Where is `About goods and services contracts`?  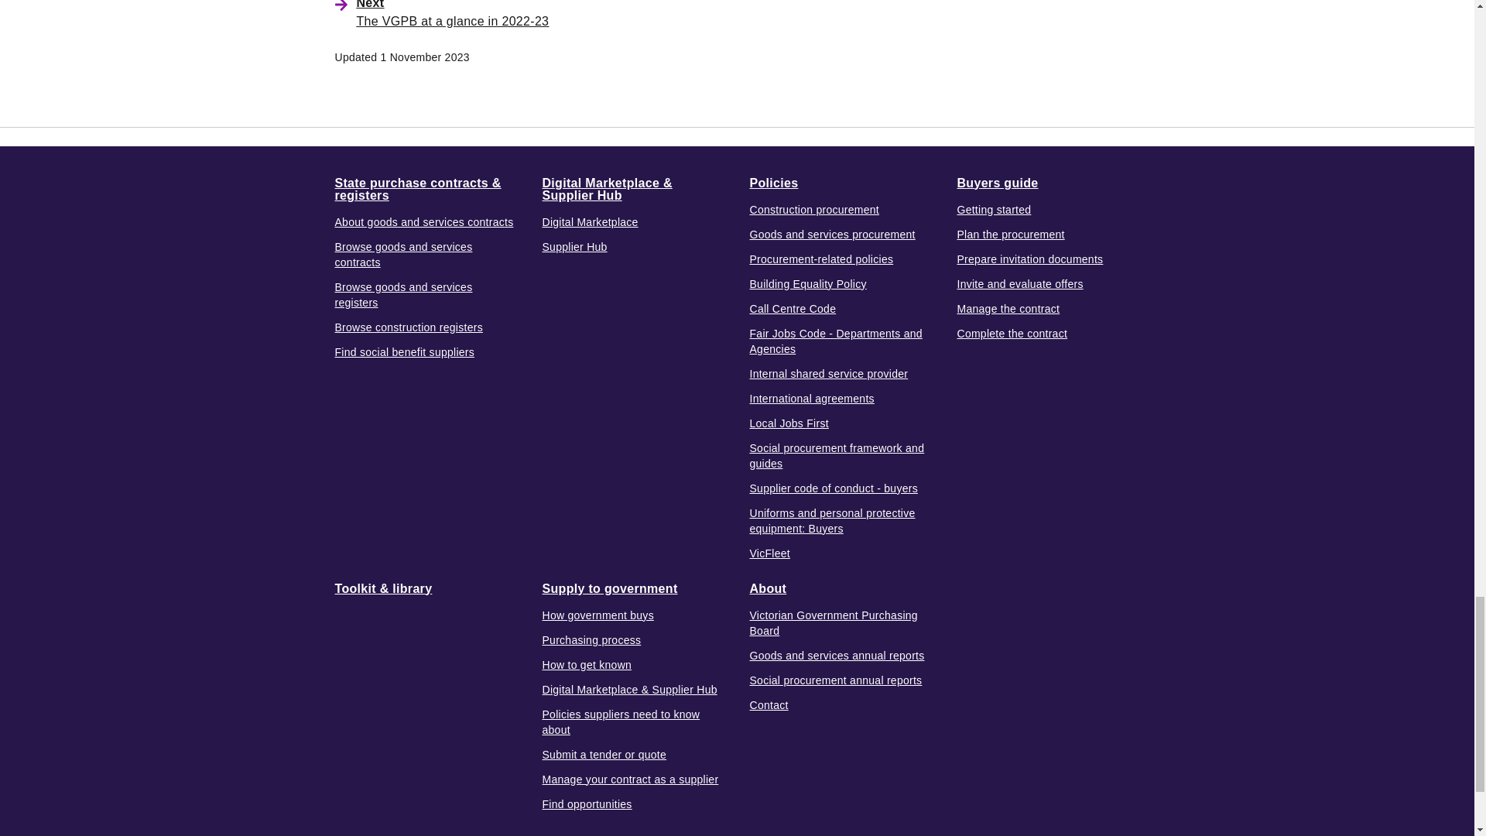
About goods and services contracts is located at coordinates (423, 221).